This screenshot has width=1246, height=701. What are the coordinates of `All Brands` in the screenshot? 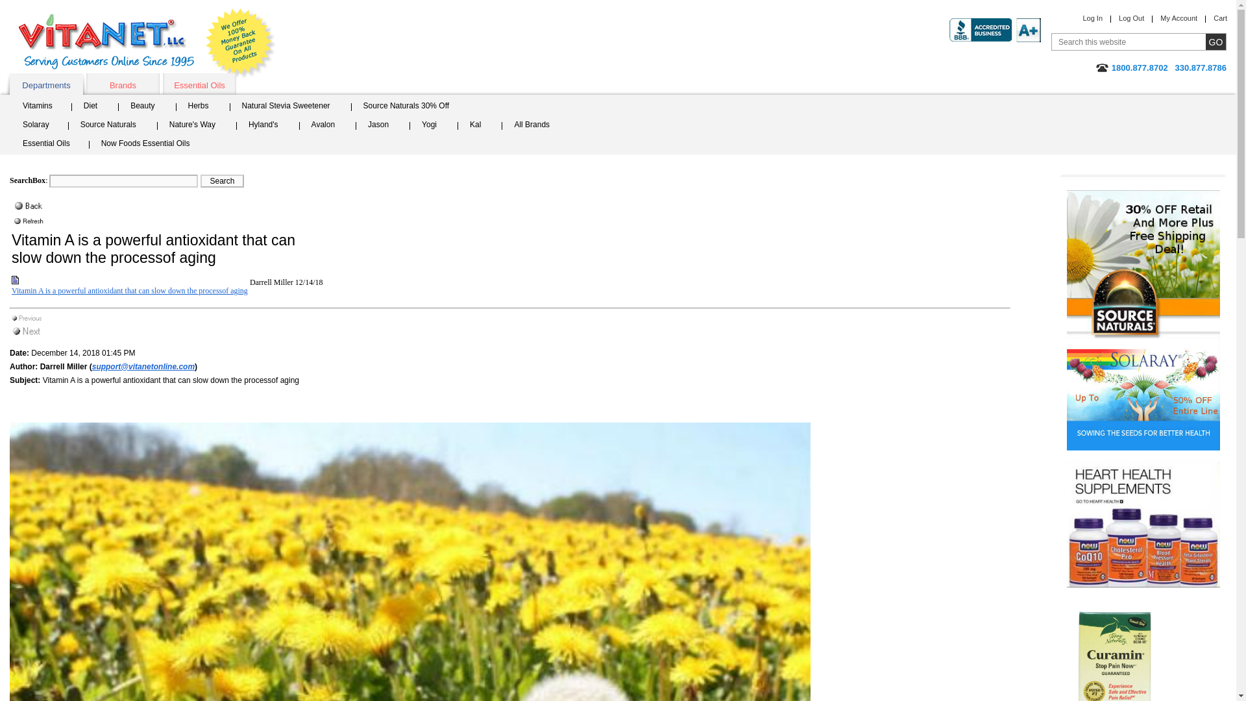 It's located at (536, 126).